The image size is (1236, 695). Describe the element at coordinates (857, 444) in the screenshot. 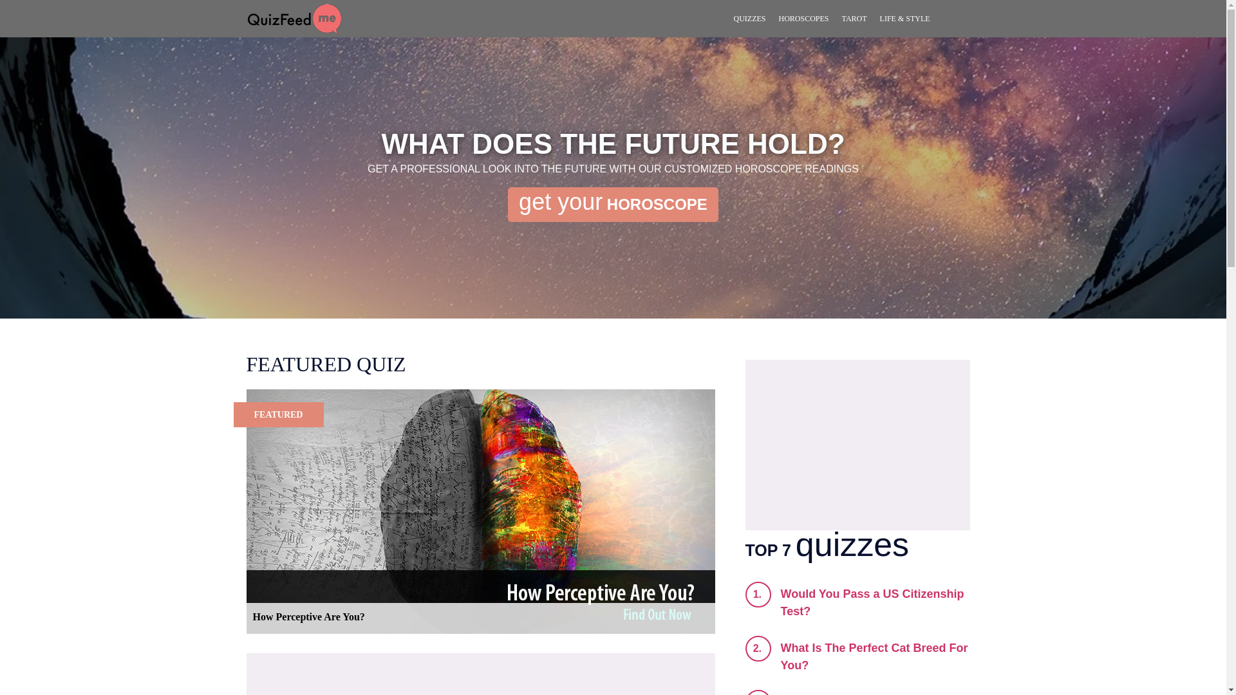

I see `3rd party ad content` at that location.